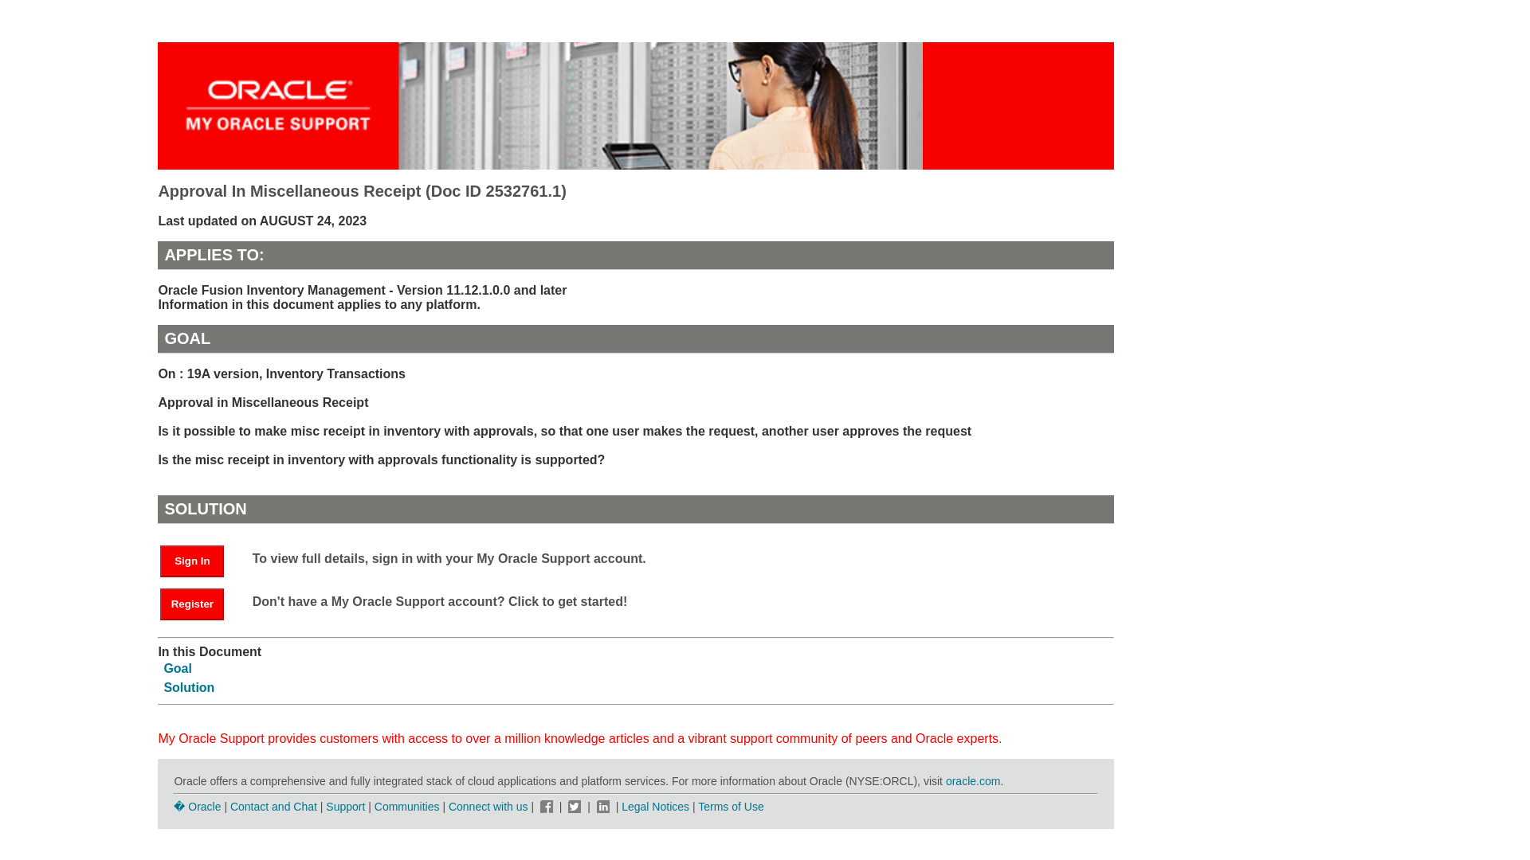 Image resolution: width=1530 pixels, height=860 pixels. I want to click on Legal Notices, so click(655, 806).